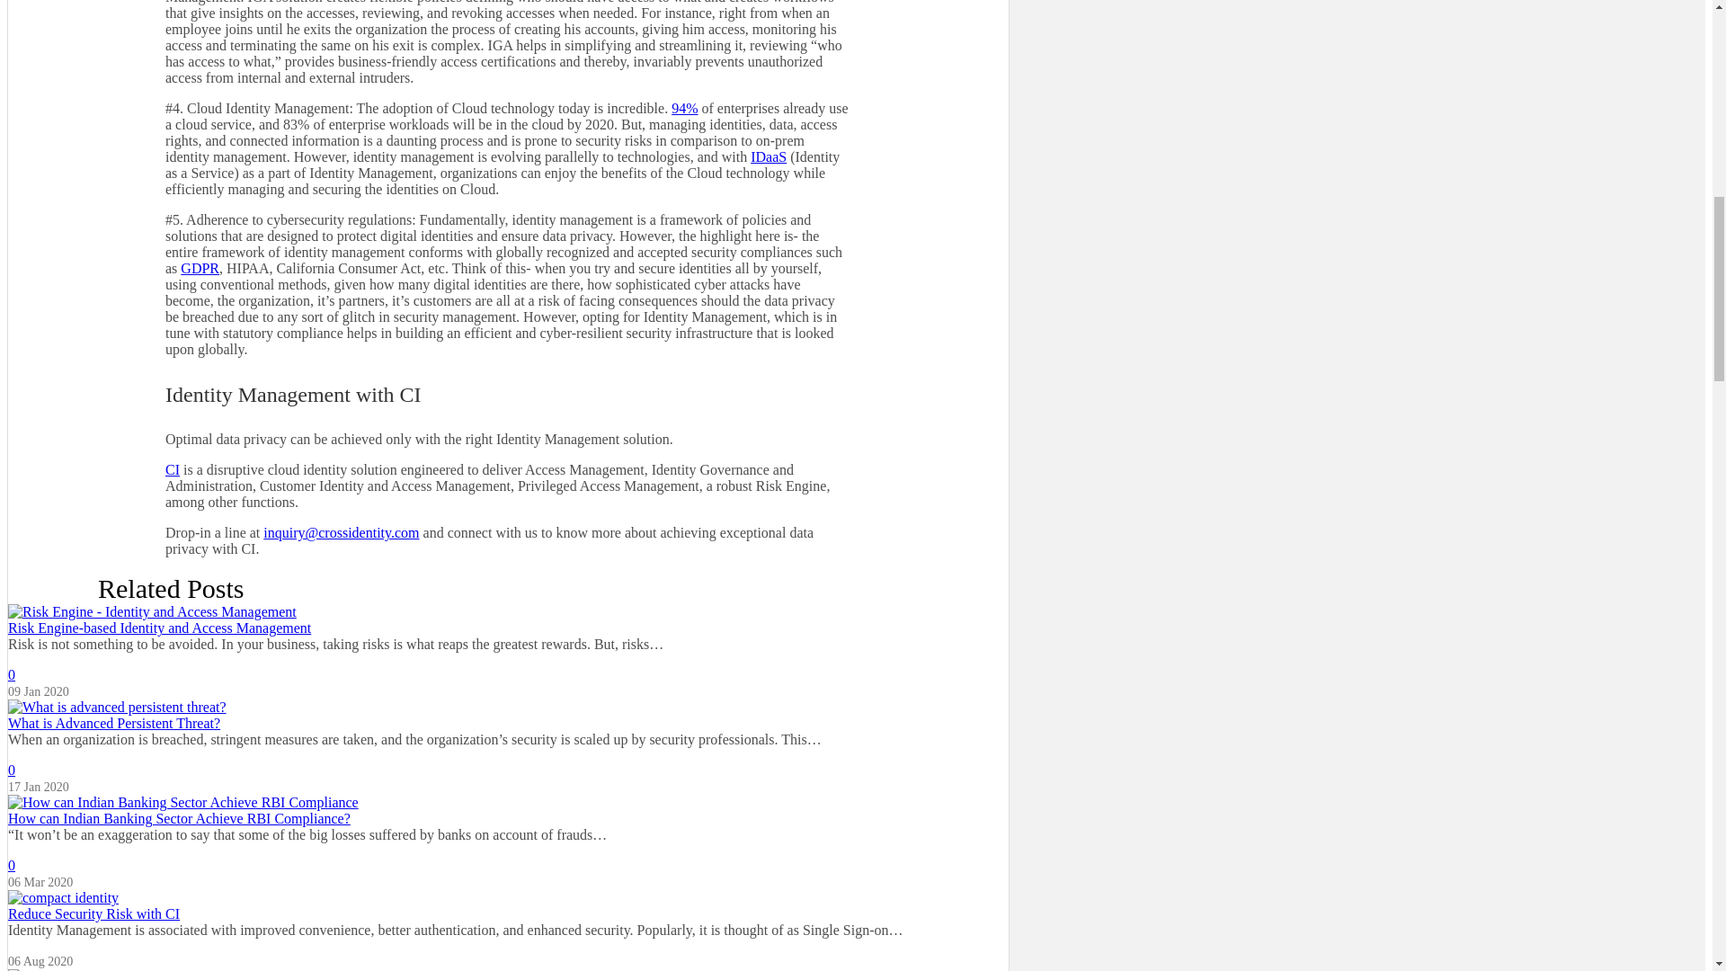 The width and height of the screenshot is (1726, 971). Describe the element at coordinates (63, 897) in the screenshot. I see `Reduce Security Risk with CI 5` at that location.